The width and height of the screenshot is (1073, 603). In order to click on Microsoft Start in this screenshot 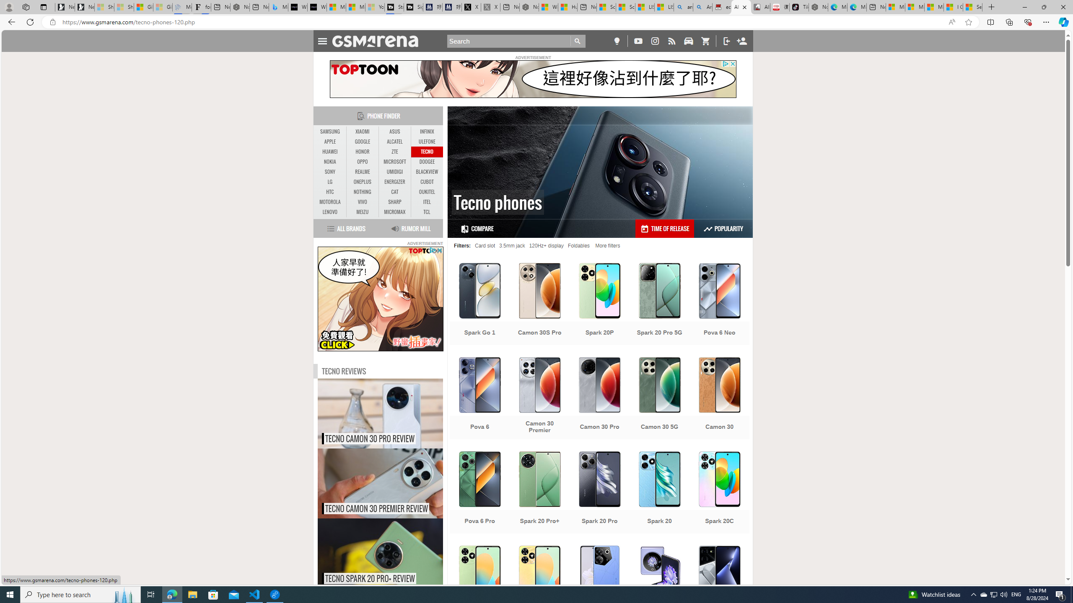, I will do `click(934, 7)`.